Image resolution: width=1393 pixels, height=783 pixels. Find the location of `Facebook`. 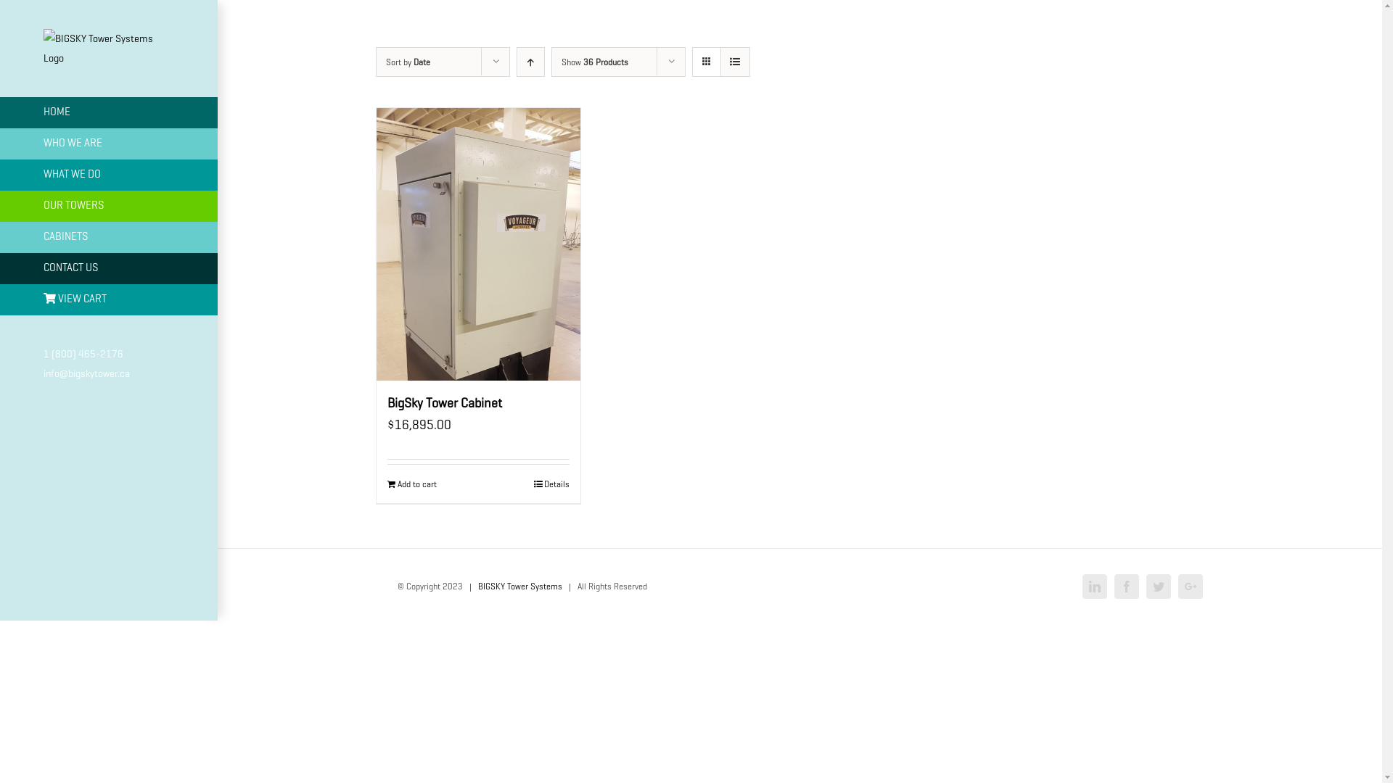

Facebook is located at coordinates (1127, 587).